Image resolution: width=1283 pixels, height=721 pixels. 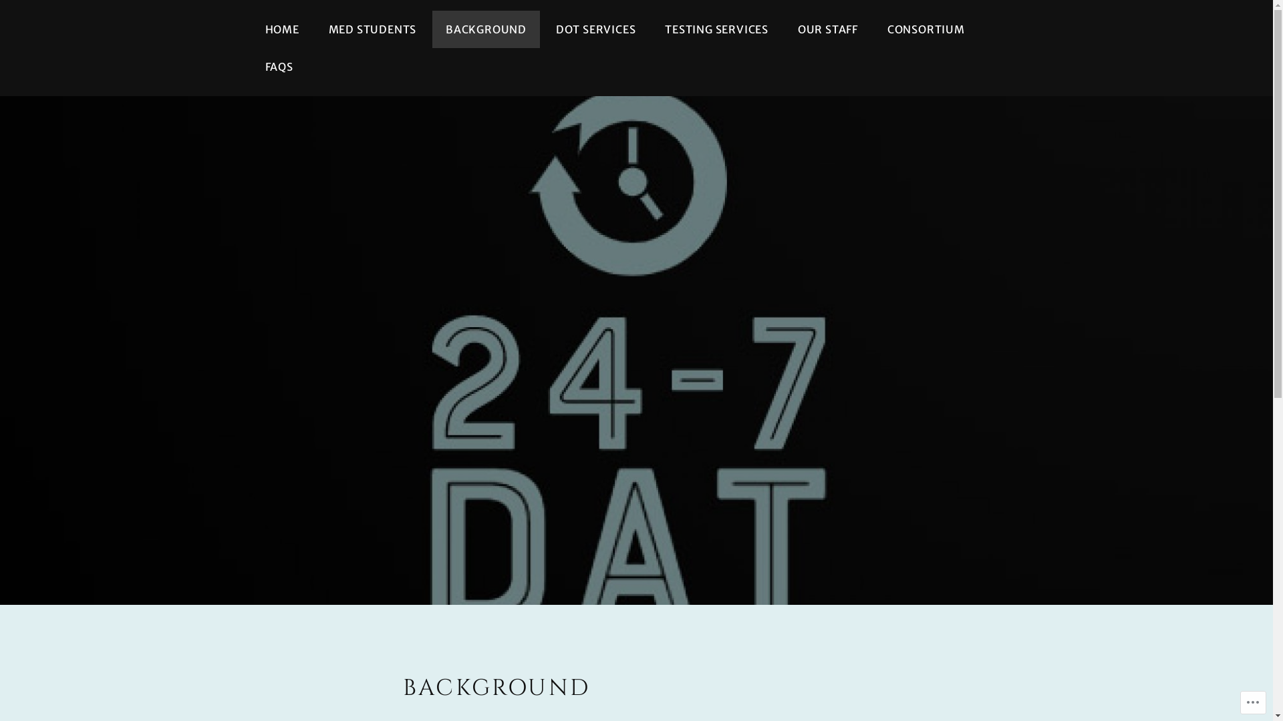 I want to click on MED STUDENTS, so click(x=373, y=29).